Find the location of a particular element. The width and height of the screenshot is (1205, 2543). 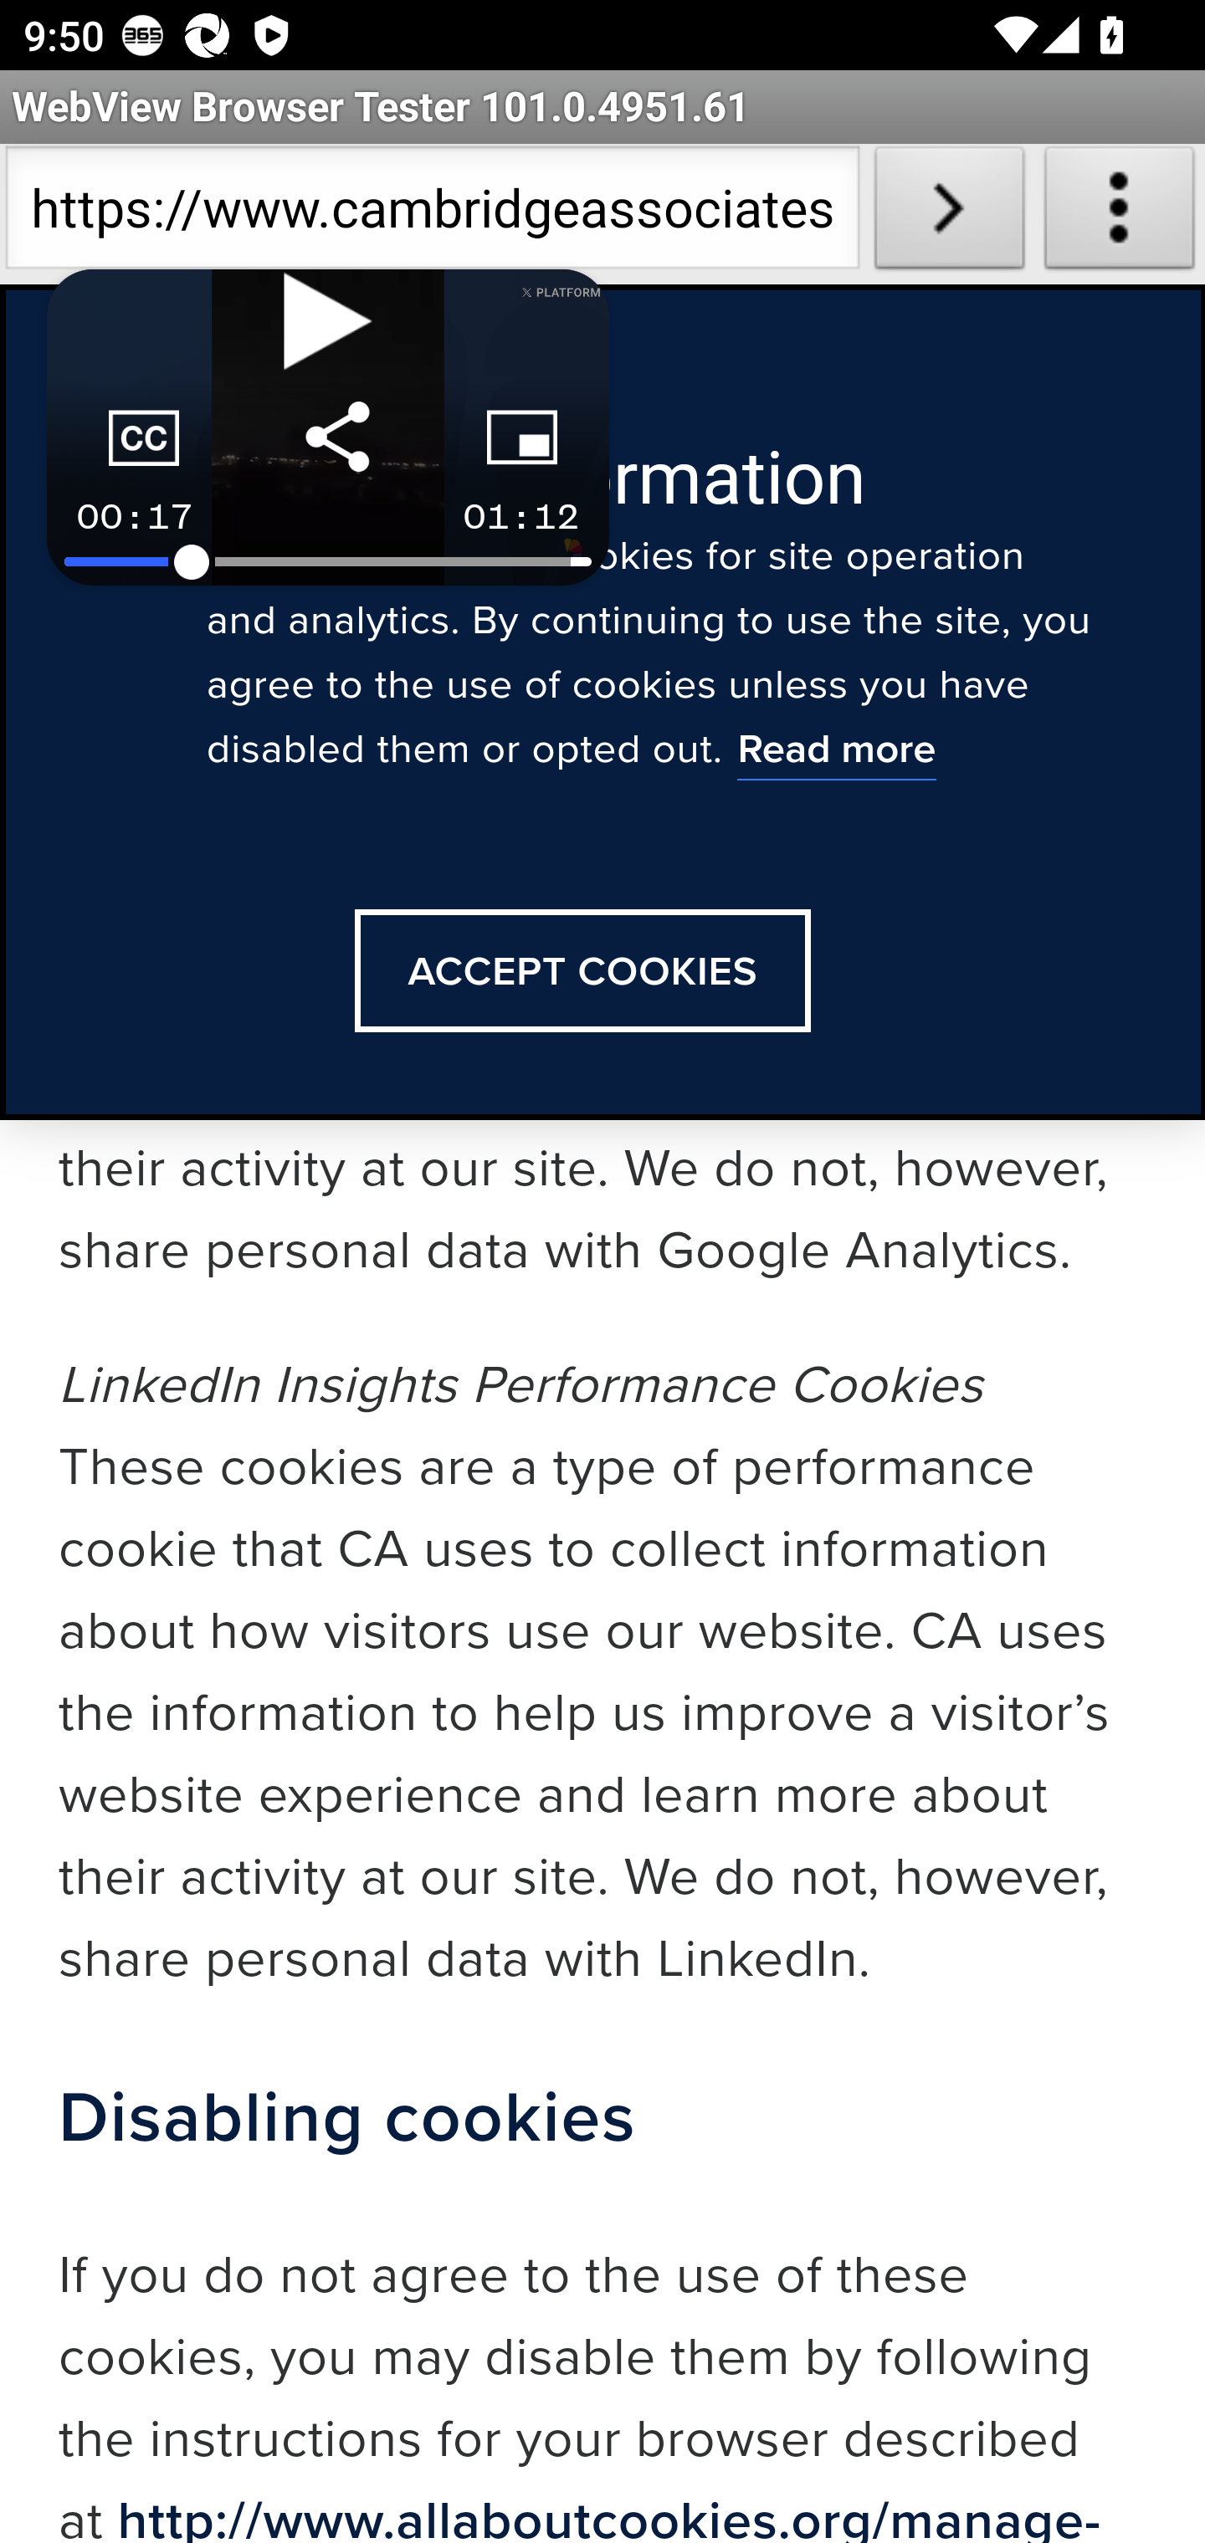

ACCEPT COOKIES is located at coordinates (582, 974).